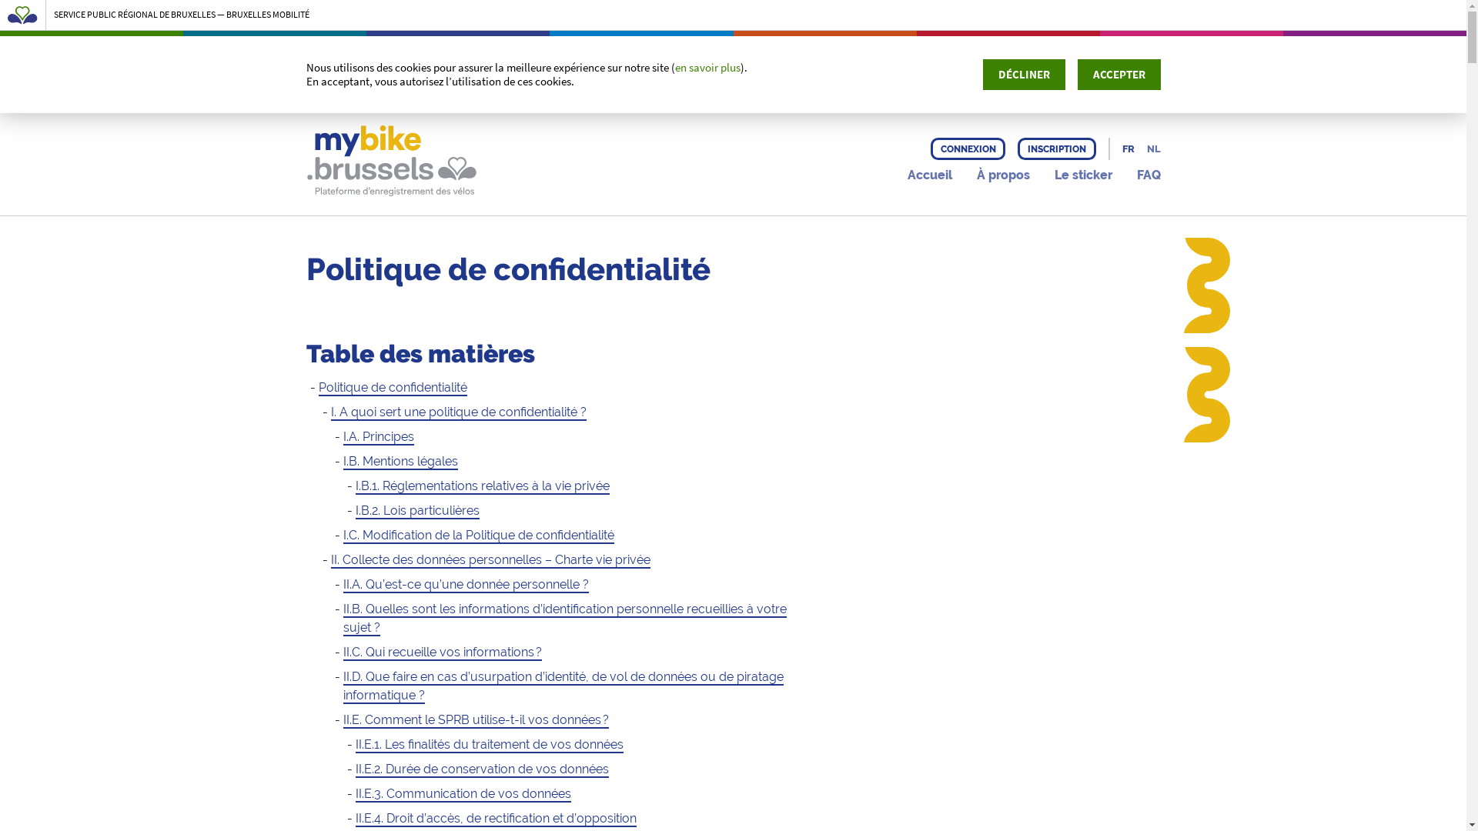  What do you see at coordinates (1119, 75) in the screenshot?
I see `ACCEPTER` at bounding box center [1119, 75].